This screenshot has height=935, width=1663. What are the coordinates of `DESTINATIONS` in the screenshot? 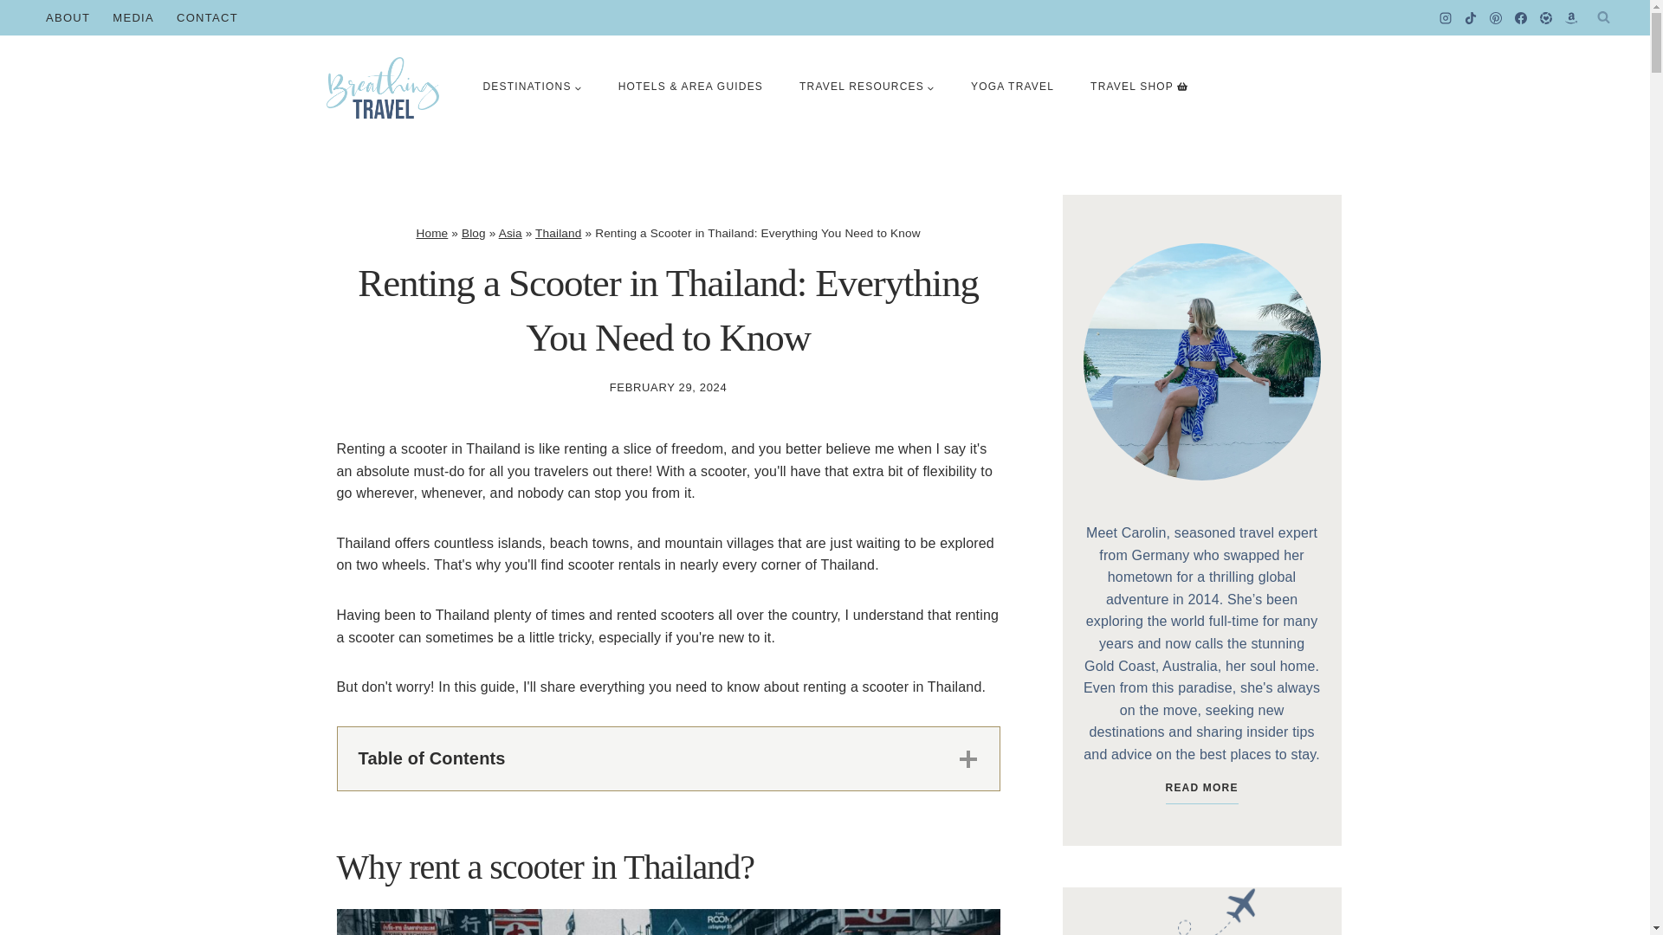 It's located at (531, 87).